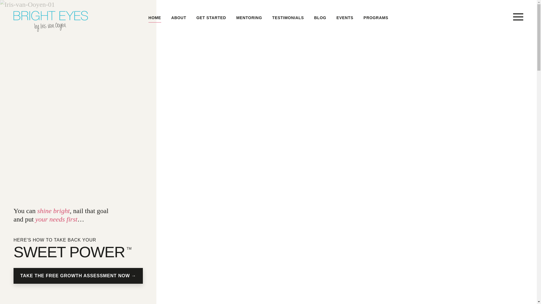 Image resolution: width=541 pixels, height=304 pixels. What do you see at coordinates (179, 18) in the screenshot?
I see `ABOUT` at bounding box center [179, 18].